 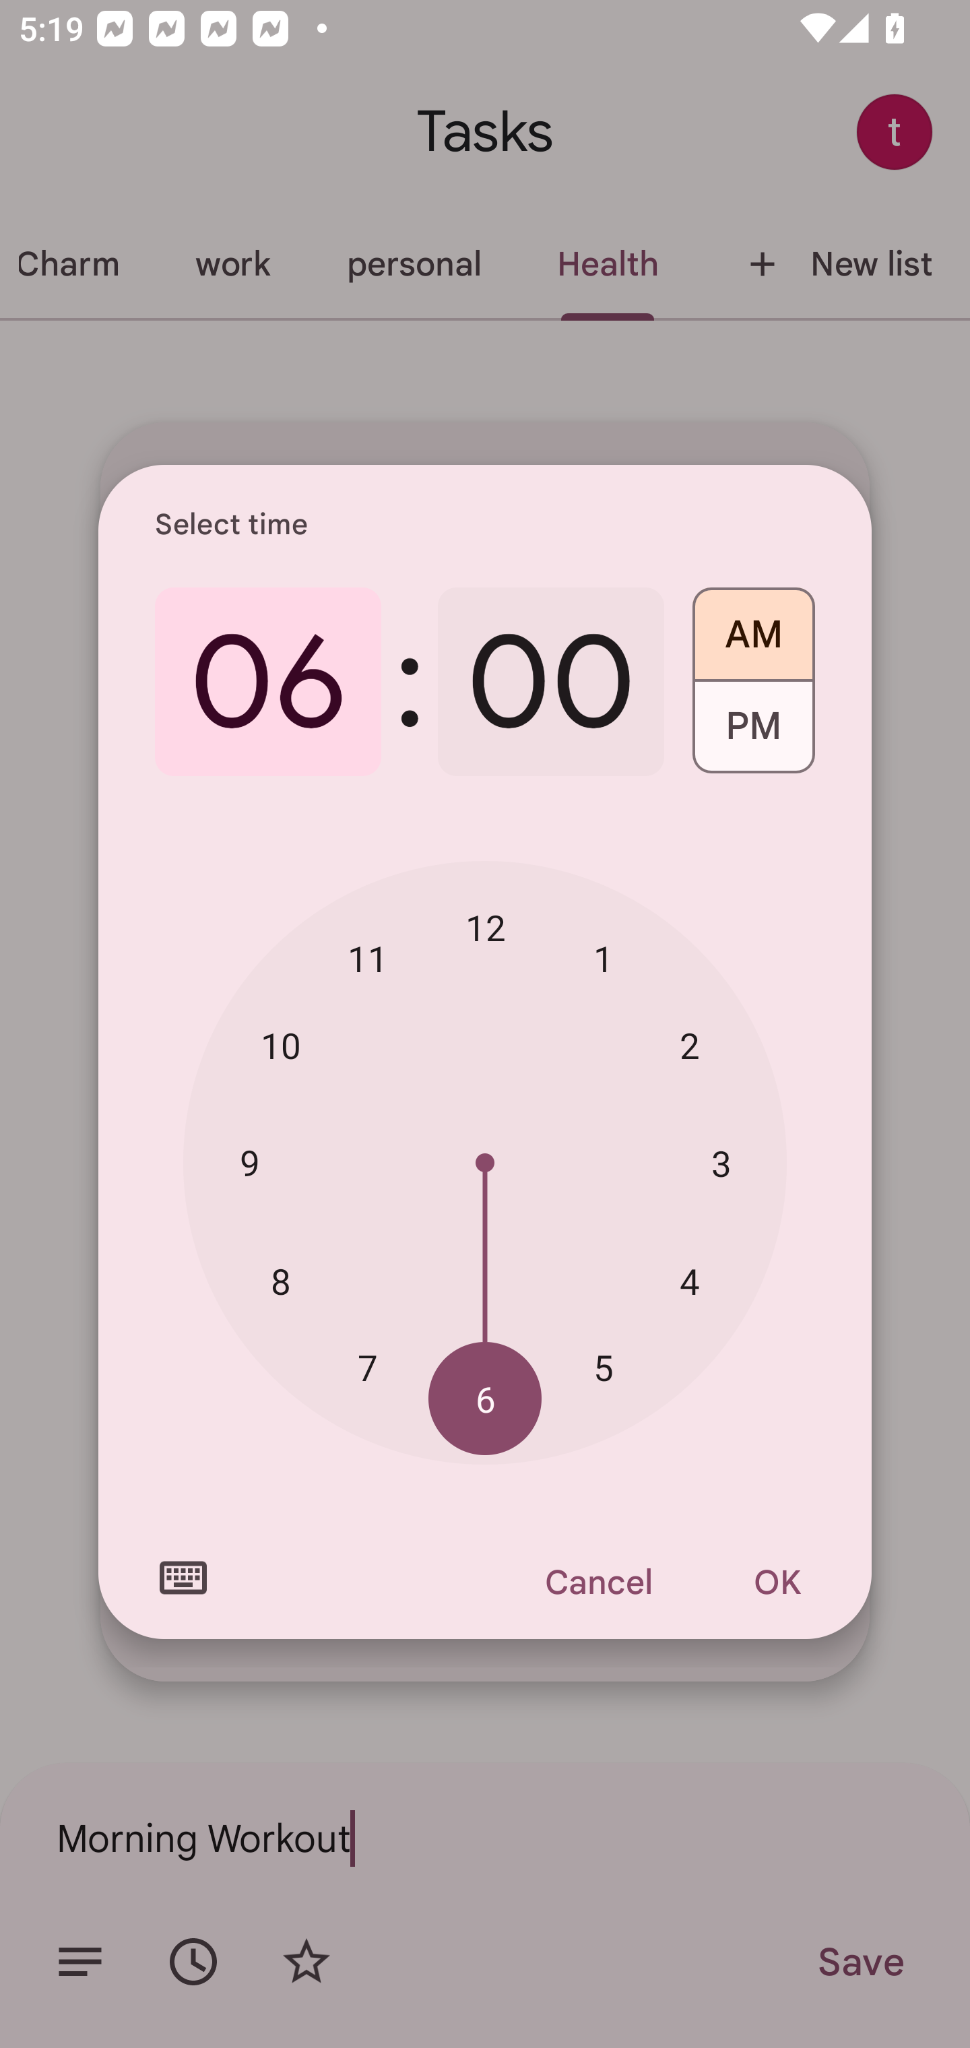 I want to click on 10 10 o'clock, so click(x=280, y=1046).